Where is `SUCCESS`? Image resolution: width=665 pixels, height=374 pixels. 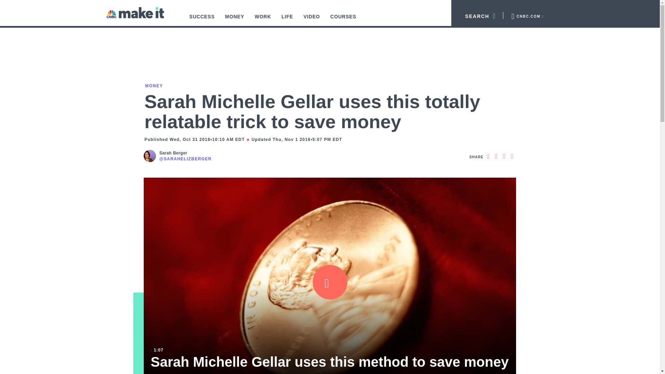
SUCCESS is located at coordinates (202, 20).